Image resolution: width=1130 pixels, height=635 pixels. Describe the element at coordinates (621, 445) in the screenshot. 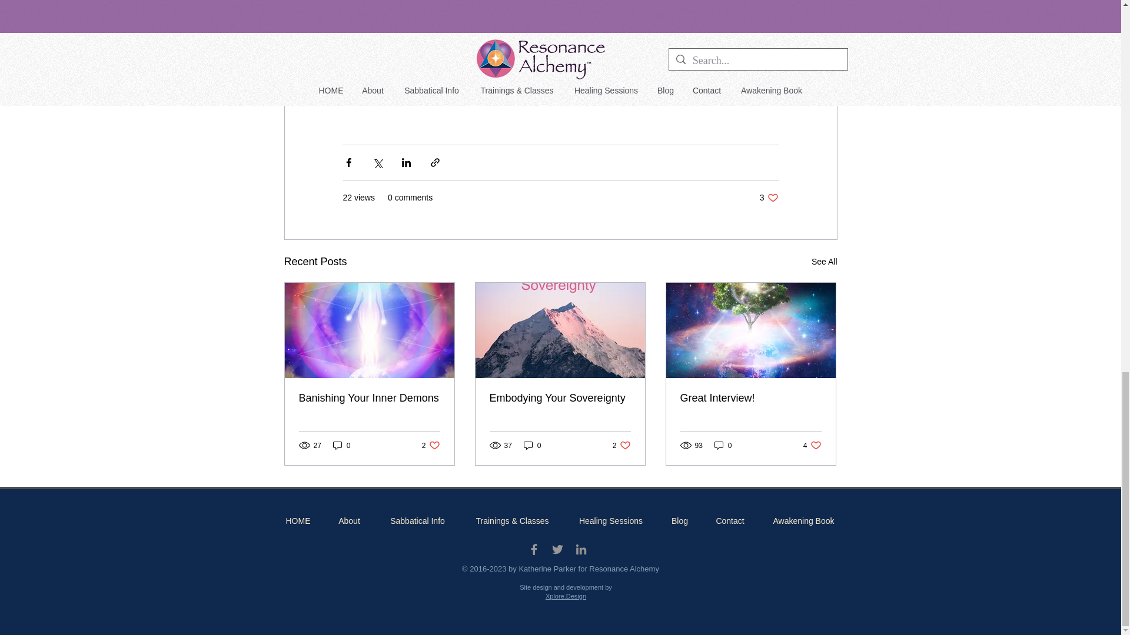

I see `Great Interview!` at that location.